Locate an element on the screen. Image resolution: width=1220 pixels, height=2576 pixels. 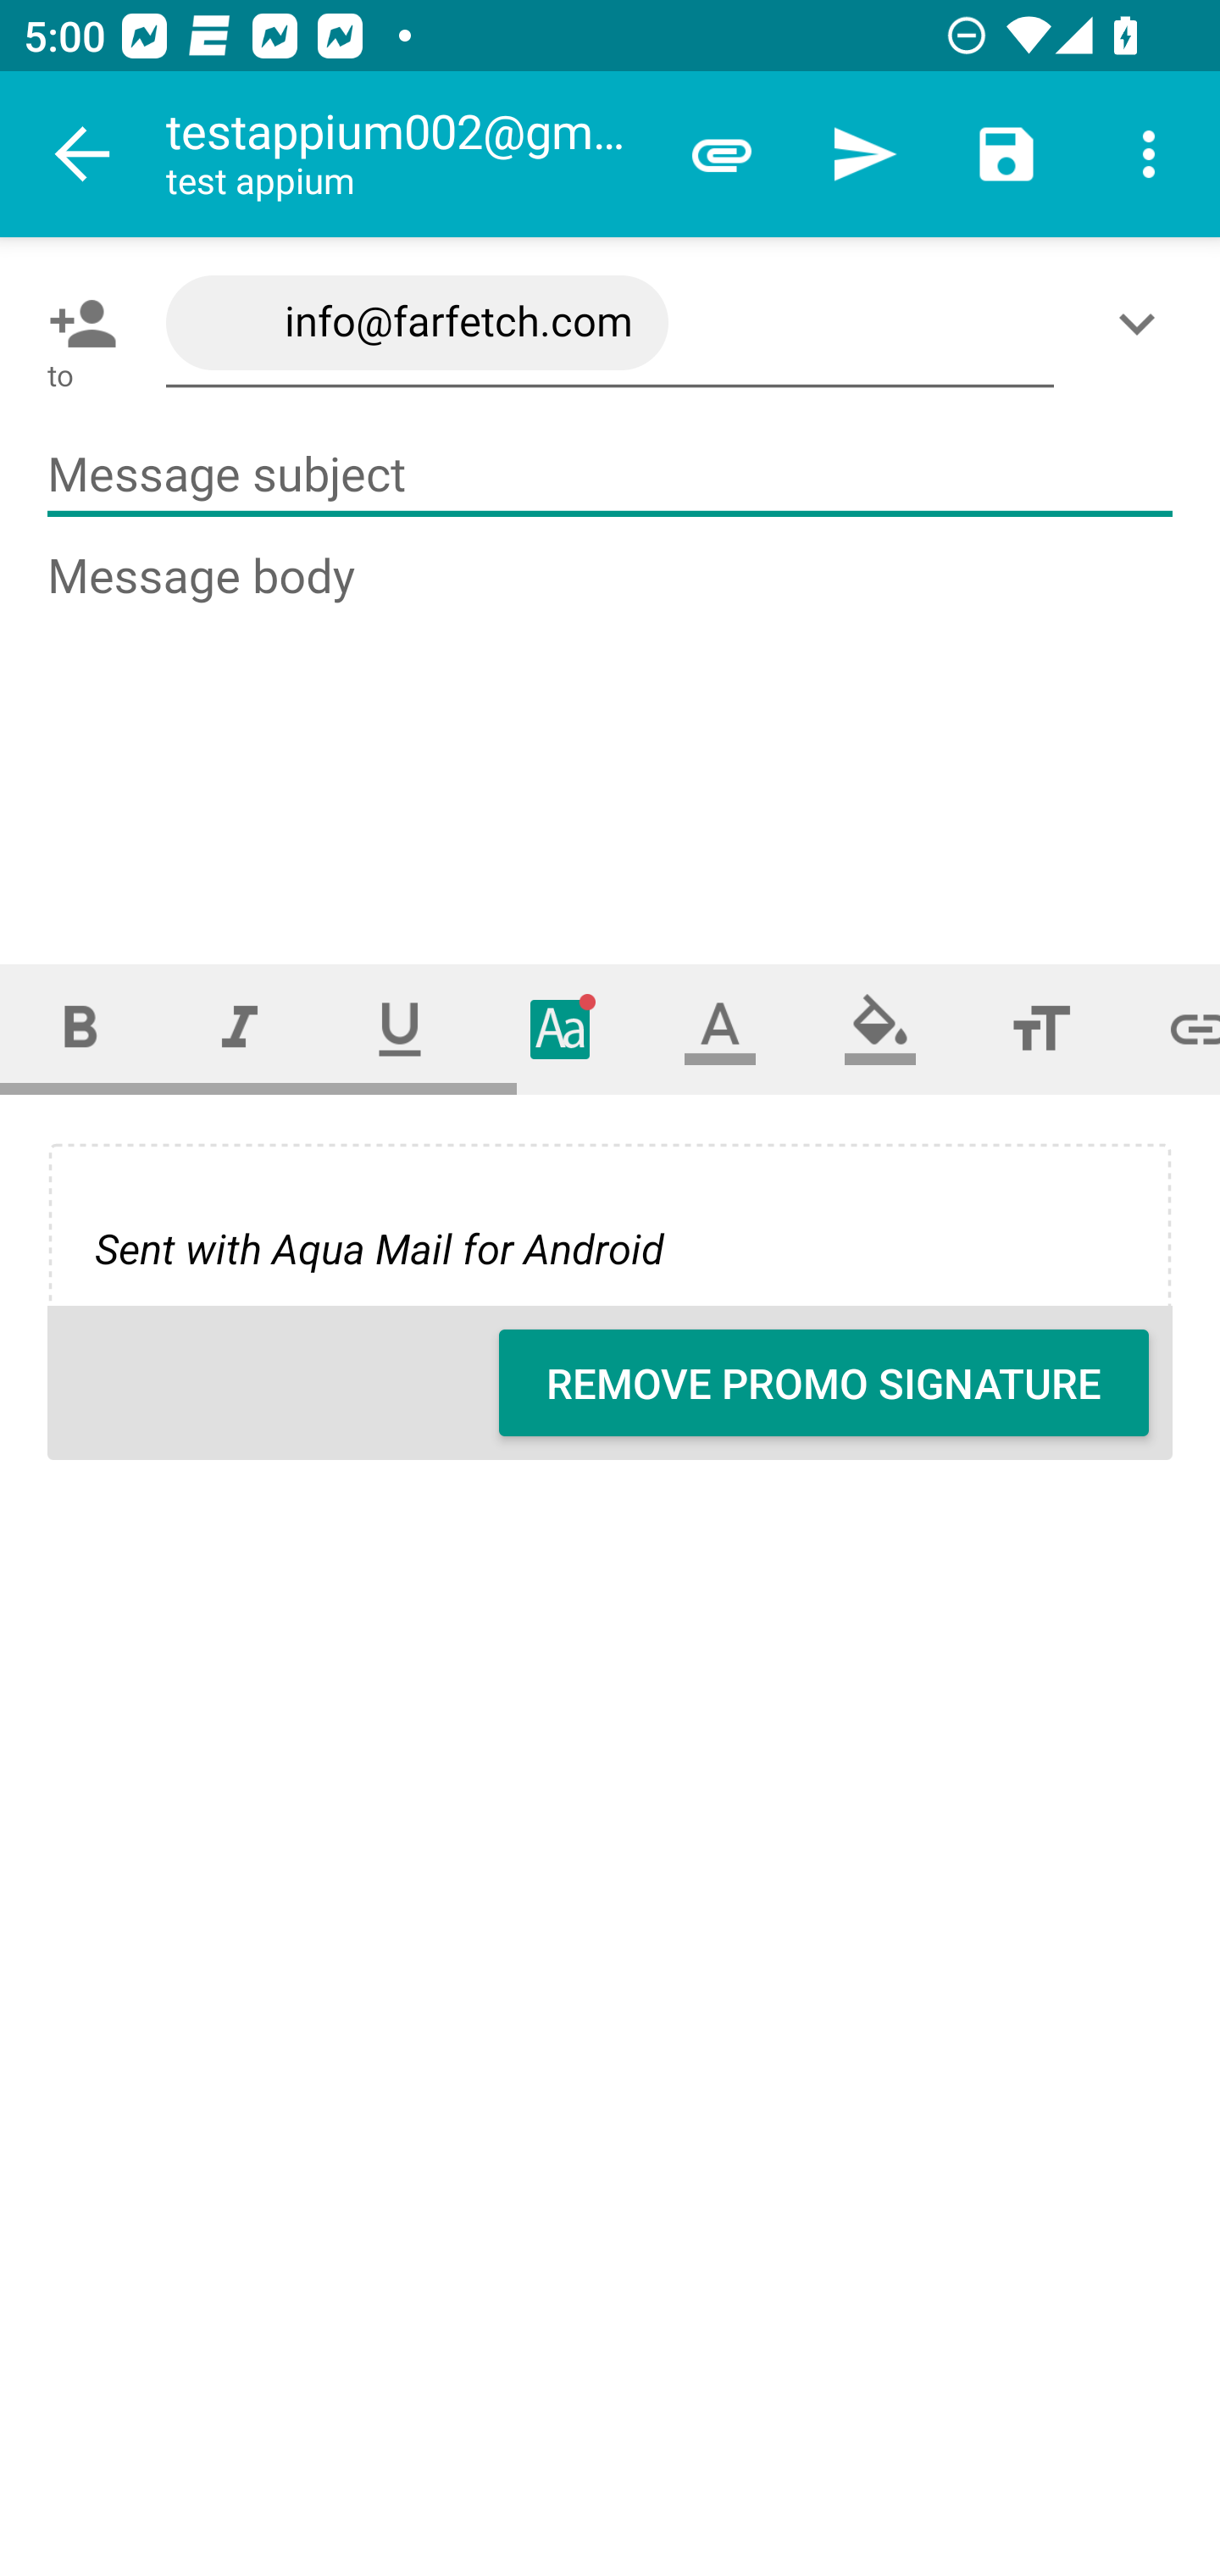
Navigate up is located at coordinates (83, 154).